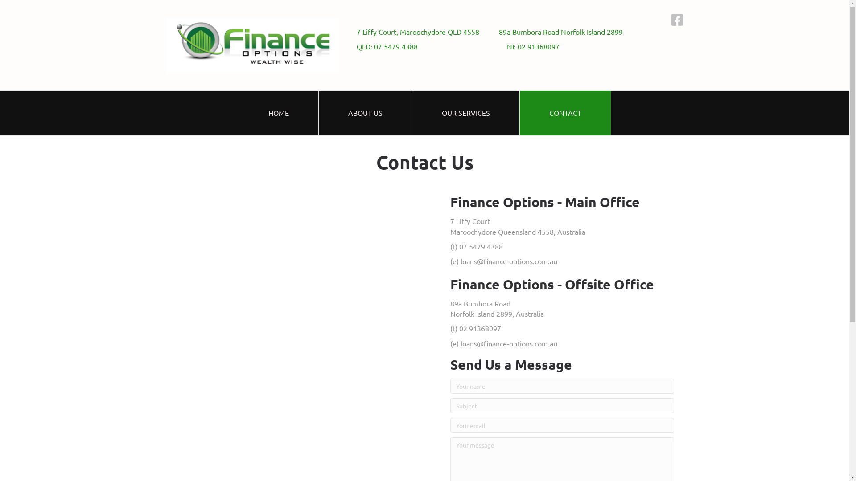  Describe the element at coordinates (565, 113) in the screenshot. I see `CONTACT` at that location.